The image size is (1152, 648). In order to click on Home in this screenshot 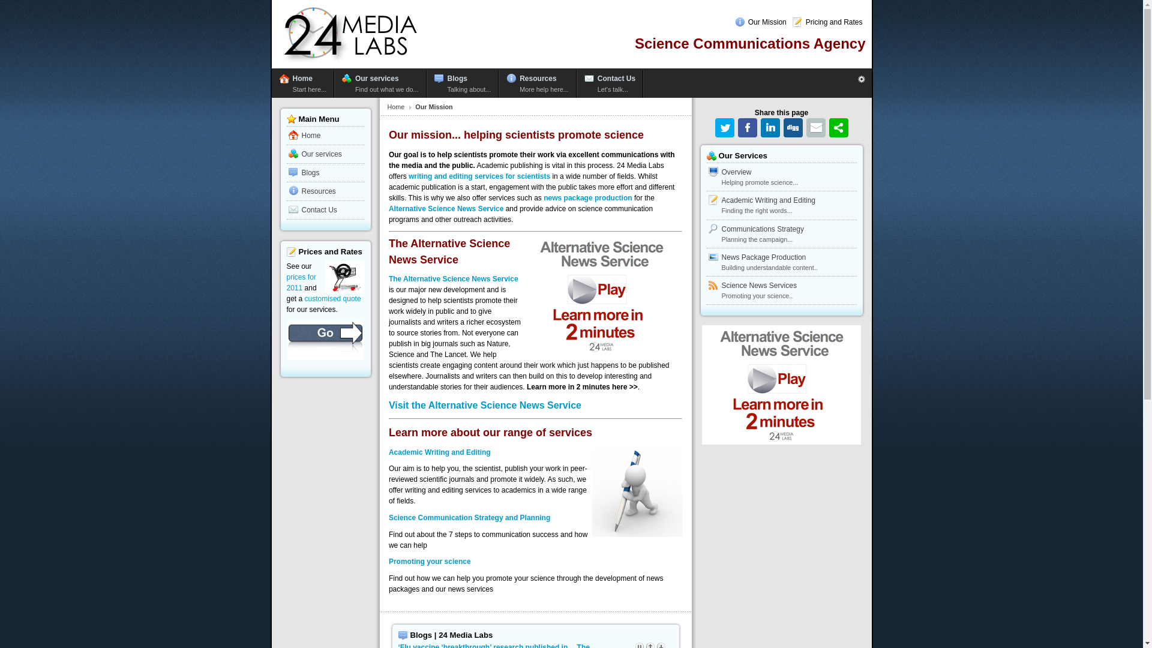, I will do `click(402, 107)`.